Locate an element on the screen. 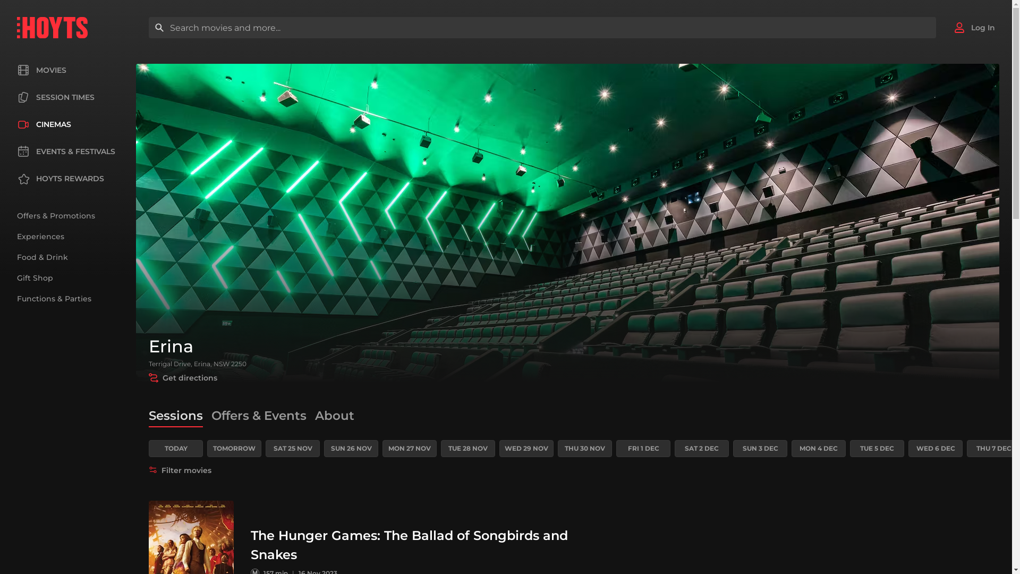  SAT 2 DEC is located at coordinates (702, 449).